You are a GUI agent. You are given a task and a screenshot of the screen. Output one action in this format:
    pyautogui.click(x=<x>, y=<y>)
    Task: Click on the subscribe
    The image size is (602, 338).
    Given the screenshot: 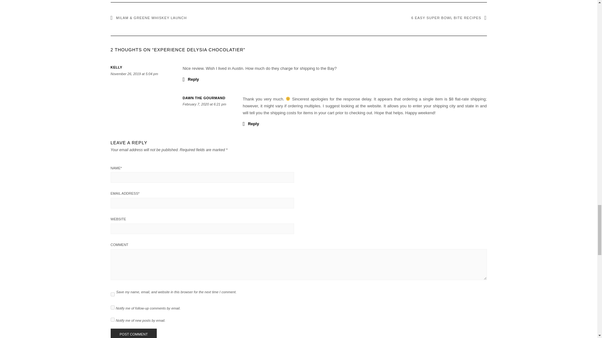 What is the action you would take?
    pyautogui.click(x=112, y=320)
    